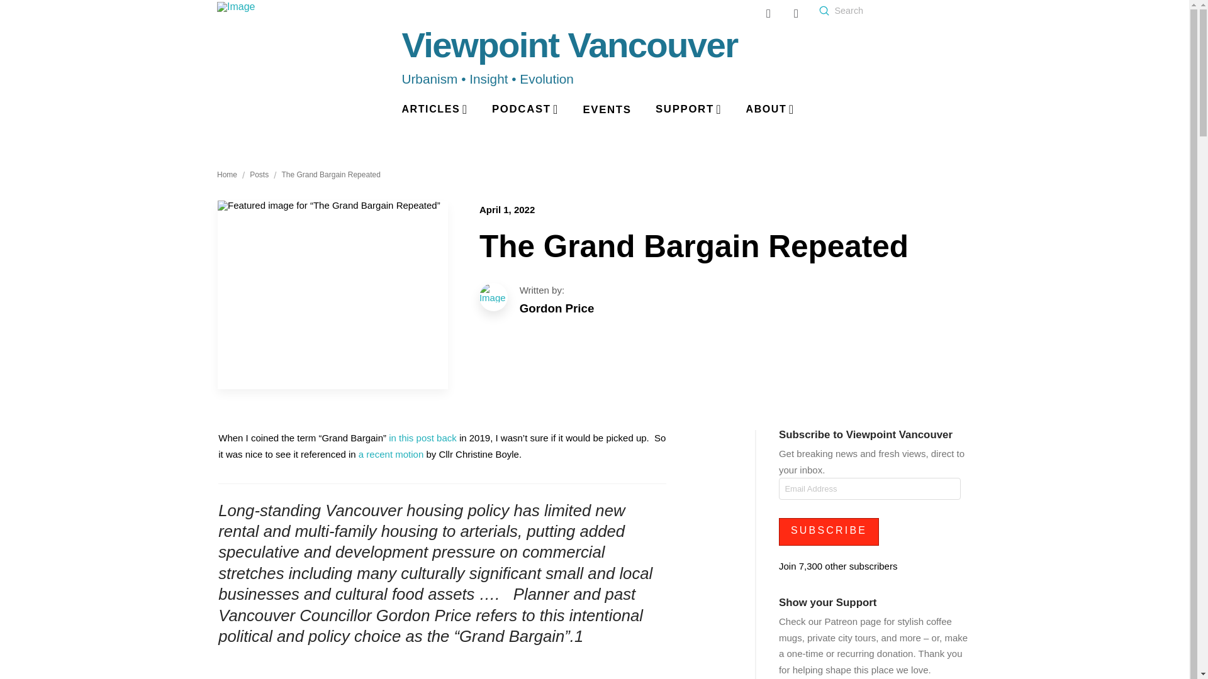 The height and width of the screenshot is (679, 1208). Describe the element at coordinates (607, 111) in the screenshot. I see `EVENTS` at that location.